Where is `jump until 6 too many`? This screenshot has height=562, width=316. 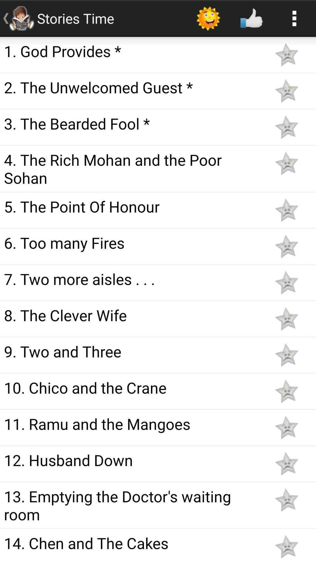 jump until 6 too many is located at coordinates (132, 242).